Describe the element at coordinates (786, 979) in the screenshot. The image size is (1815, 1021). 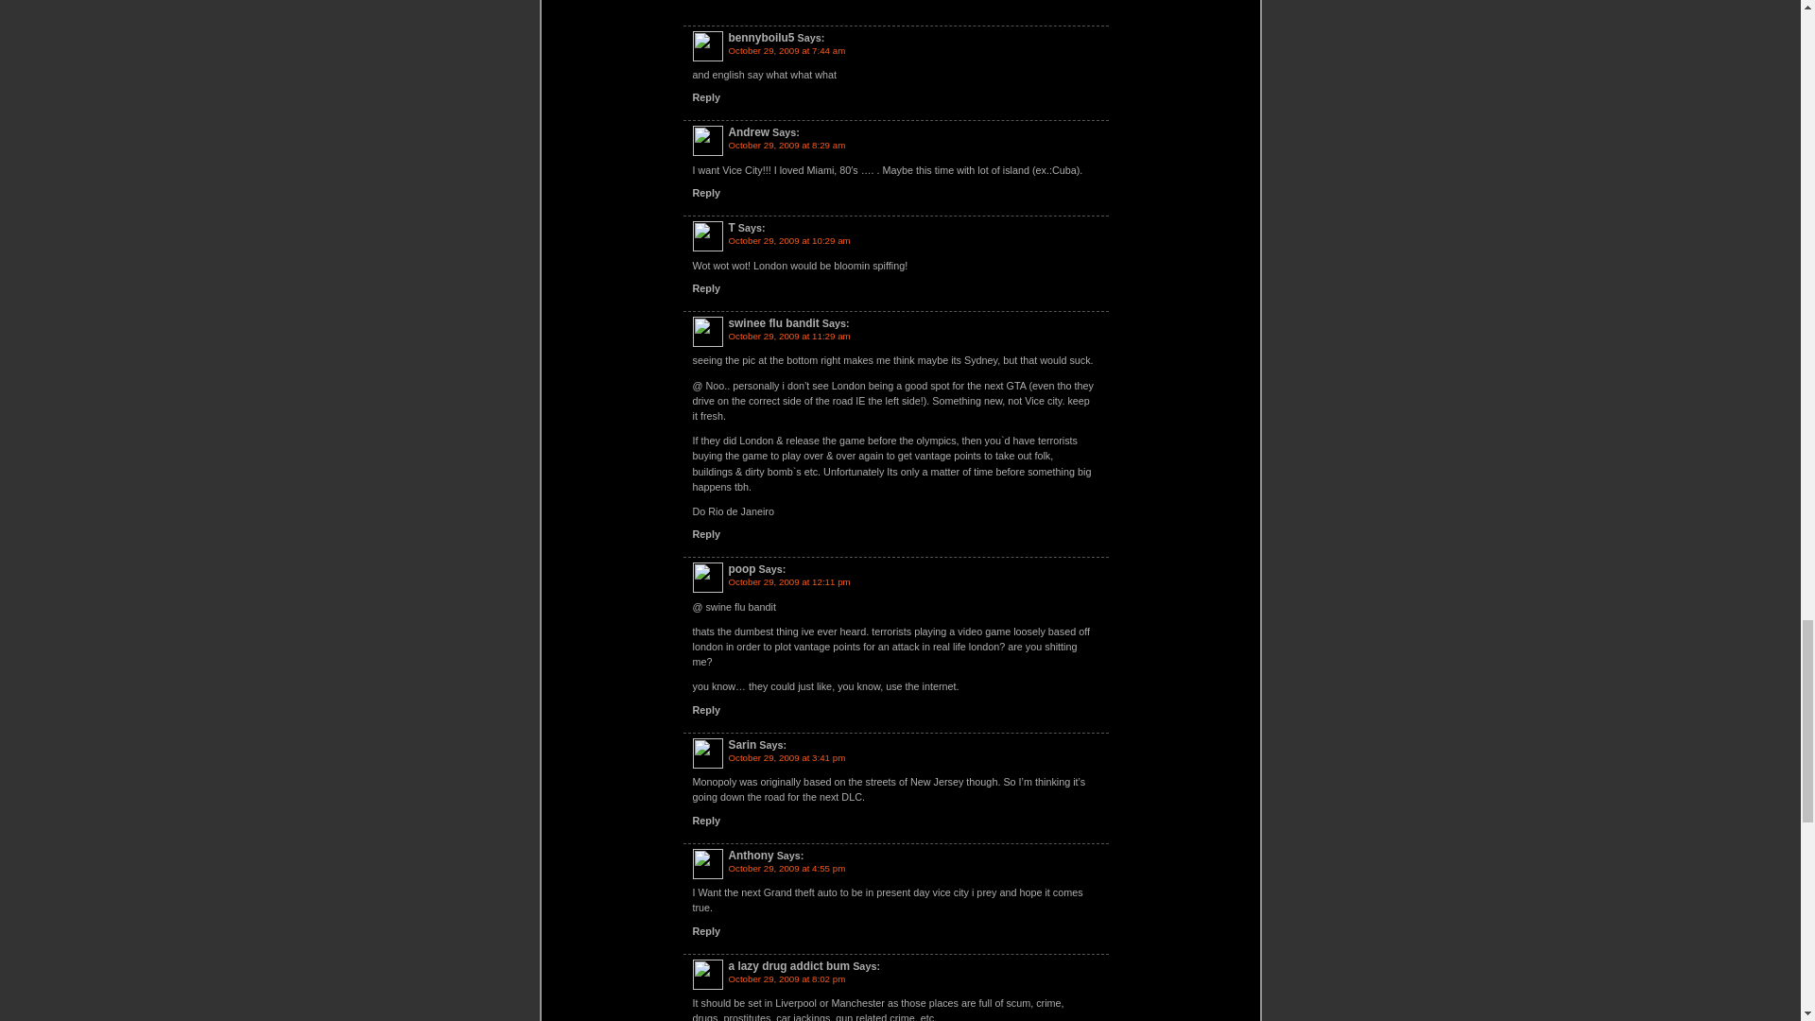
I see `October 29, 2009 at 8:02 pm` at that location.